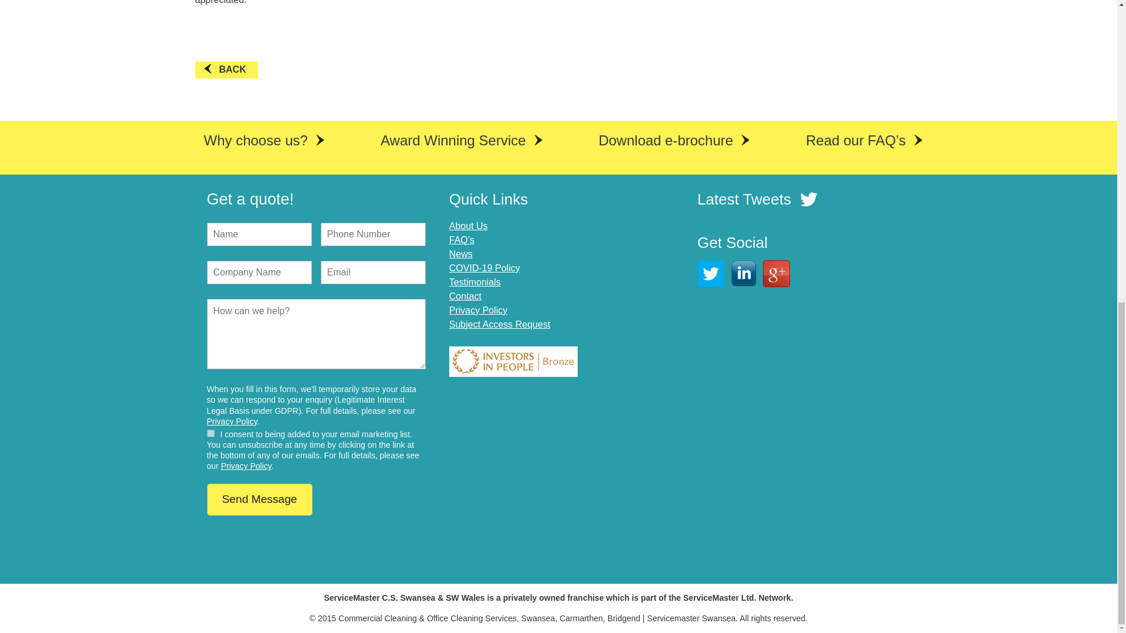 The height and width of the screenshot is (633, 1126). What do you see at coordinates (710, 273) in the screenshot?
I see ` Twitter` at bounding box center [710, 273].